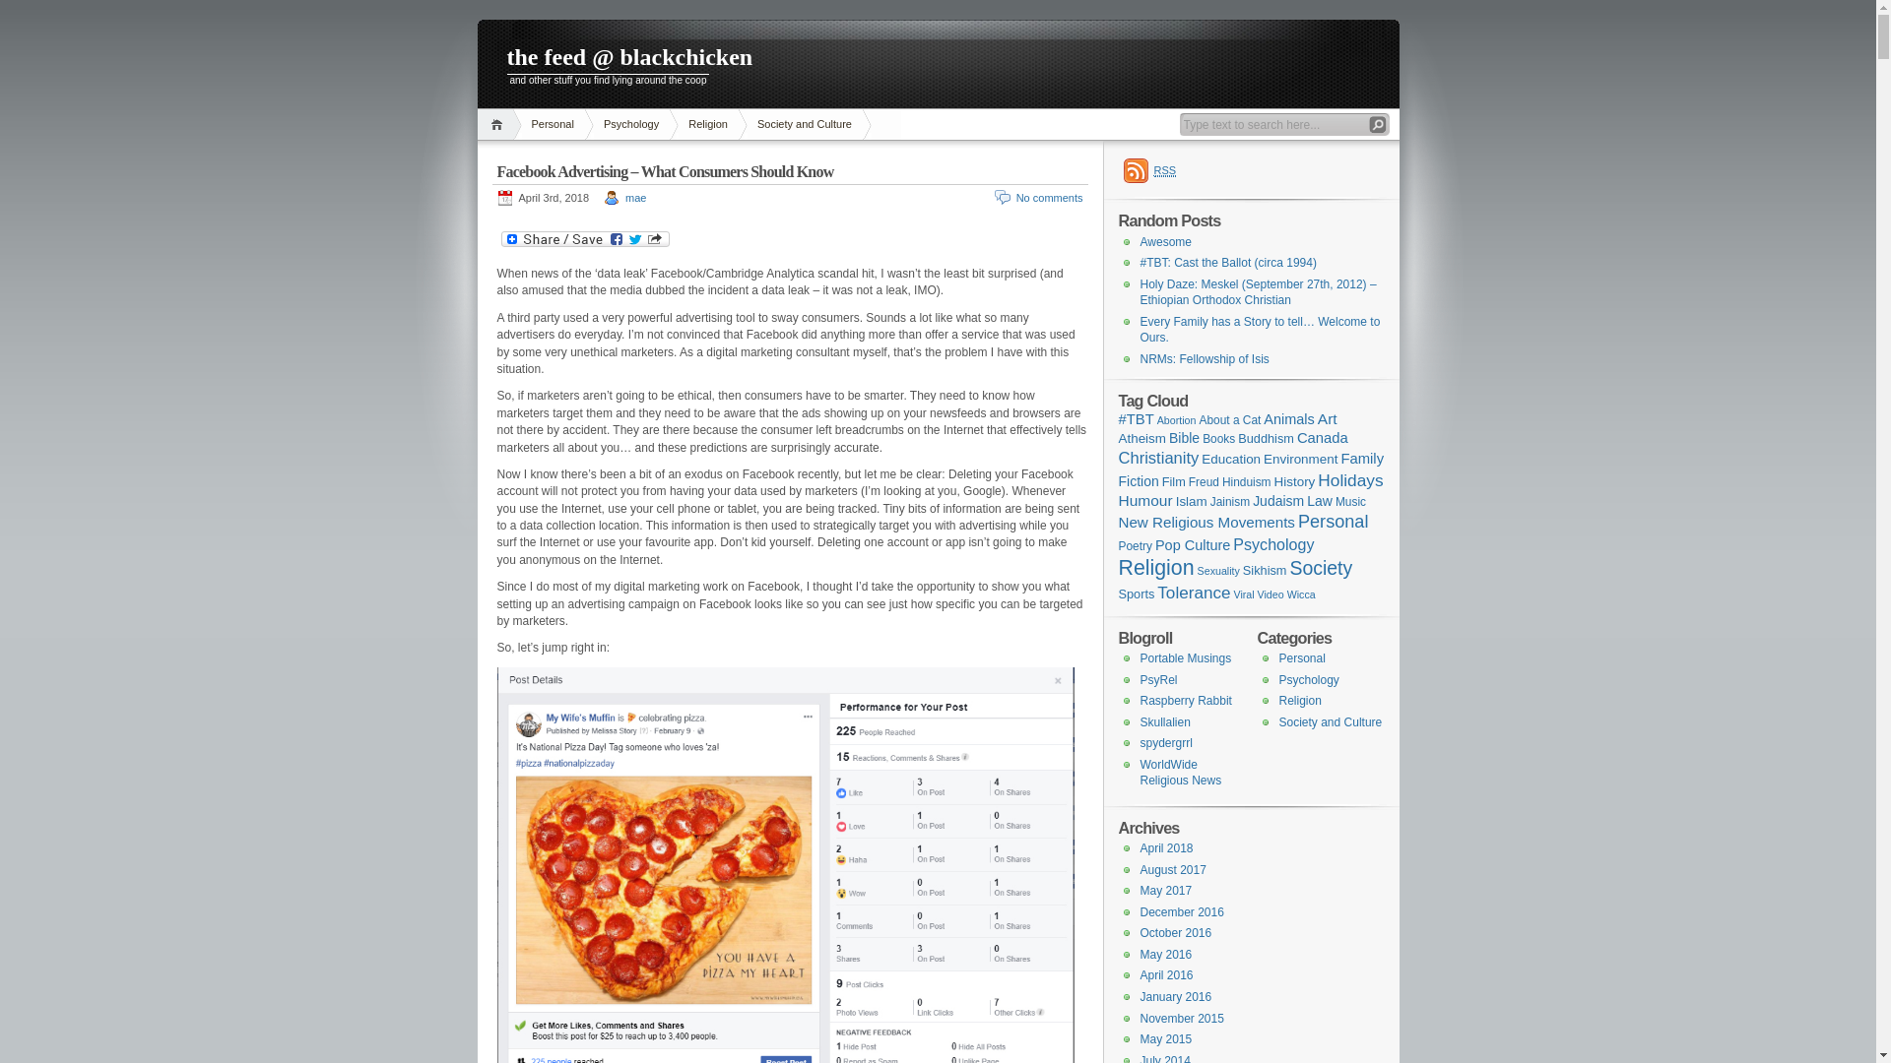 The image size is (1891, 1063). Describe the element at coordinates (1328, 419) in the screenshot. I see `Art` at that location.